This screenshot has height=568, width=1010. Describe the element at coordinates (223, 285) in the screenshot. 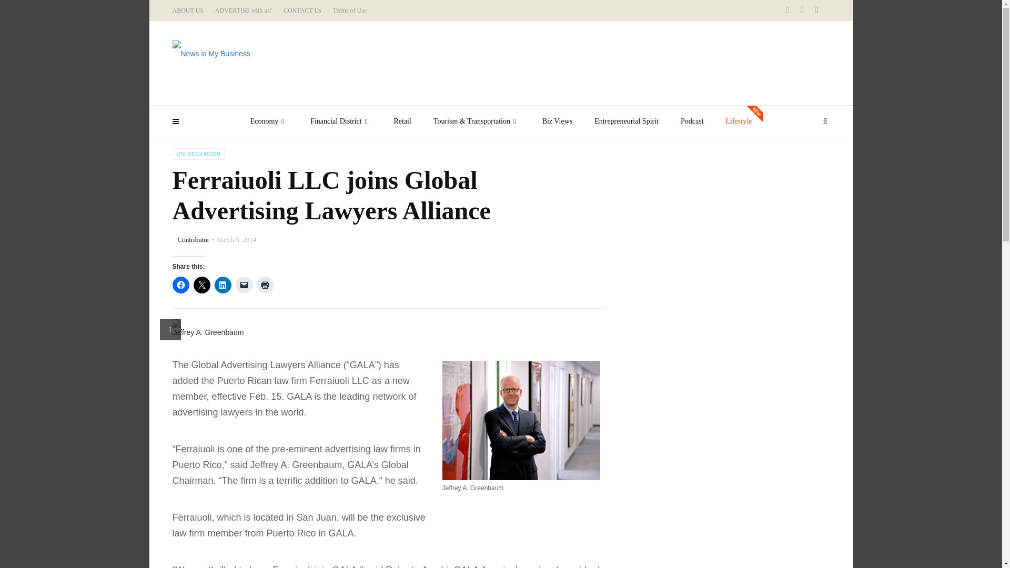

I see `Click to share on LinkedIn` at that location.